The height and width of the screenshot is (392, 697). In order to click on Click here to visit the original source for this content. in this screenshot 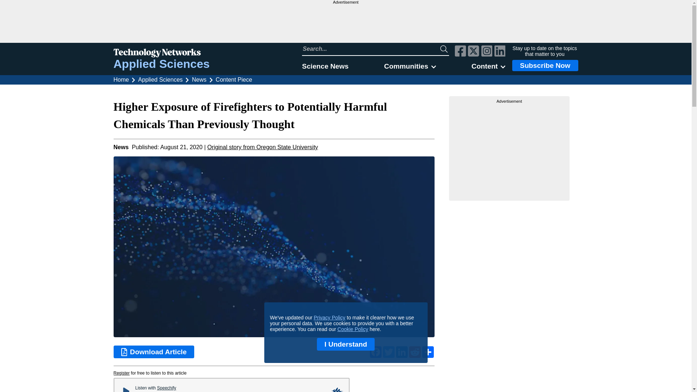, I will do `click(262, 147)`.